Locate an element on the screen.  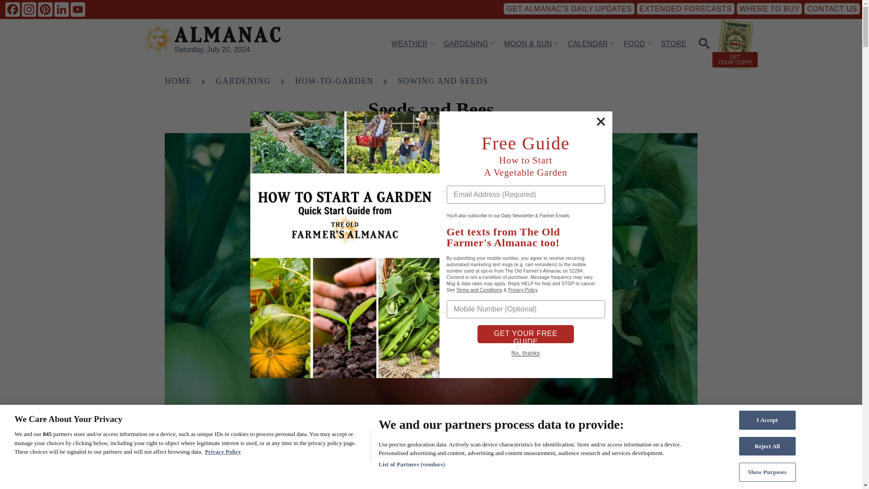
Printer Friendly and PDF is located at coordinates (690, 485).